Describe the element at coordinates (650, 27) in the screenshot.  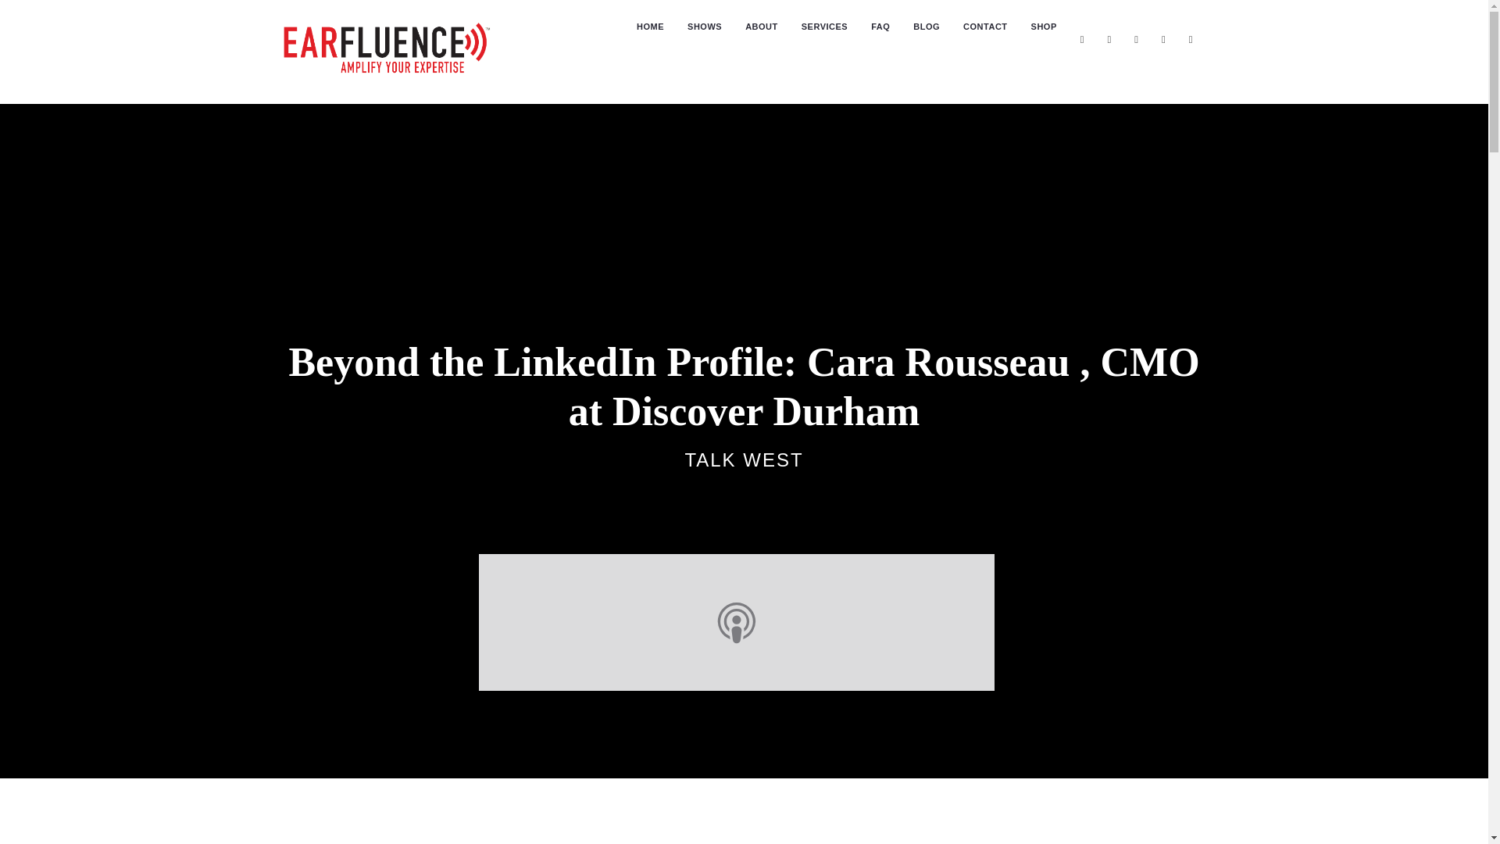
I see `HOME` at that location.